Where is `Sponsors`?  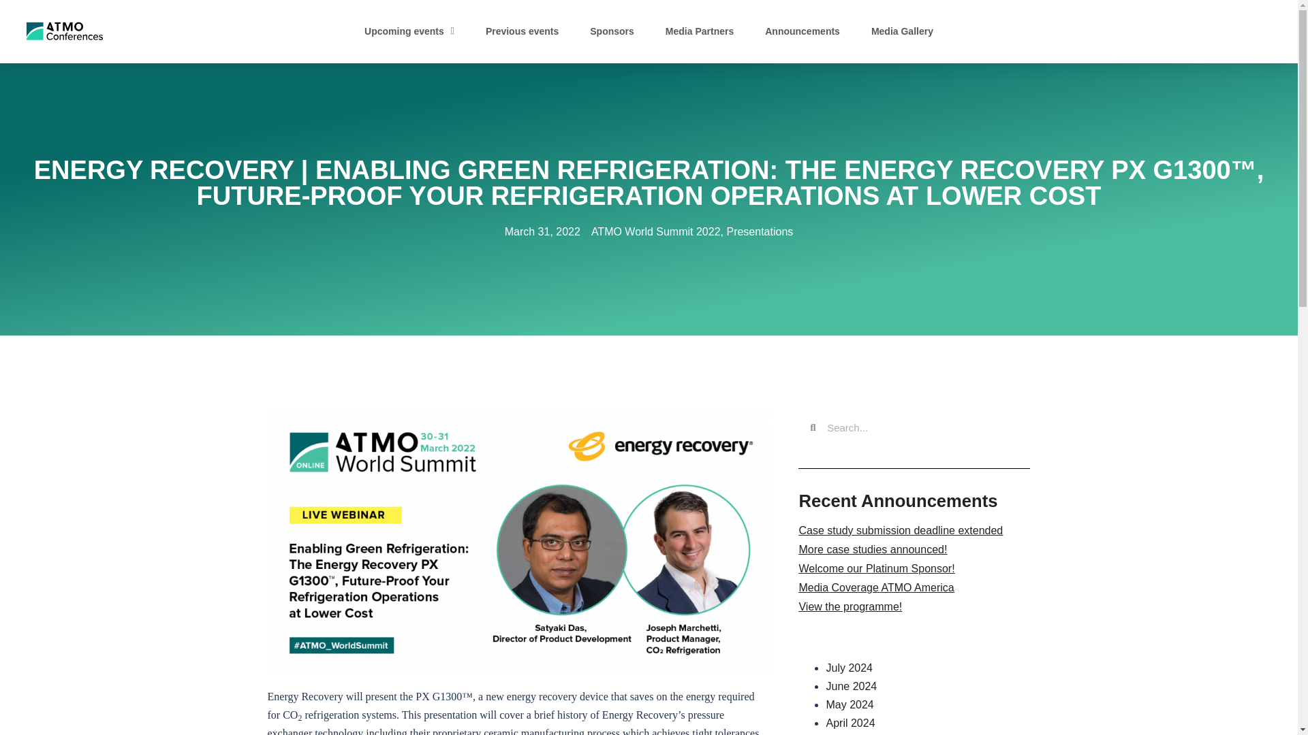
Sponsors is located at coordinates (612, 31).